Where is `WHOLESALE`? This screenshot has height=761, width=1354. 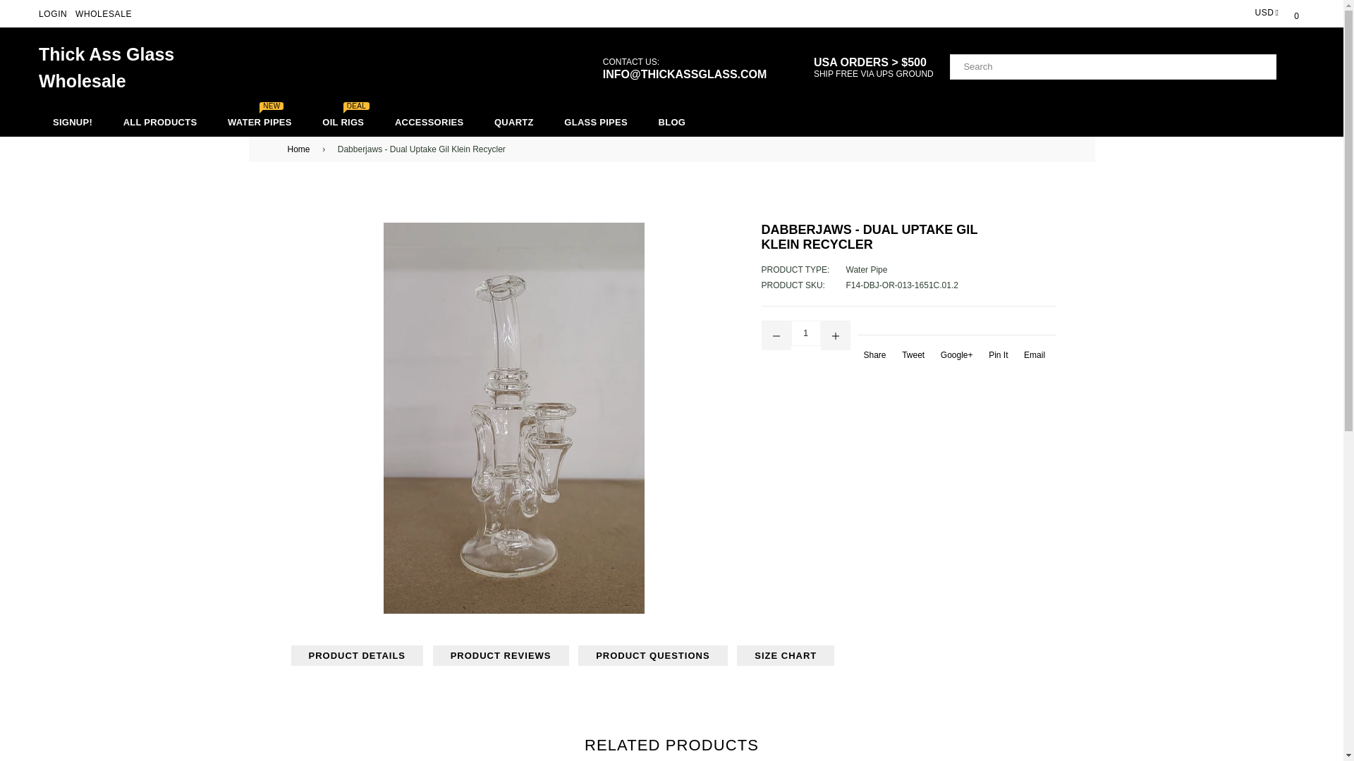 WHOLESALE is located at coordinates (103, 14).